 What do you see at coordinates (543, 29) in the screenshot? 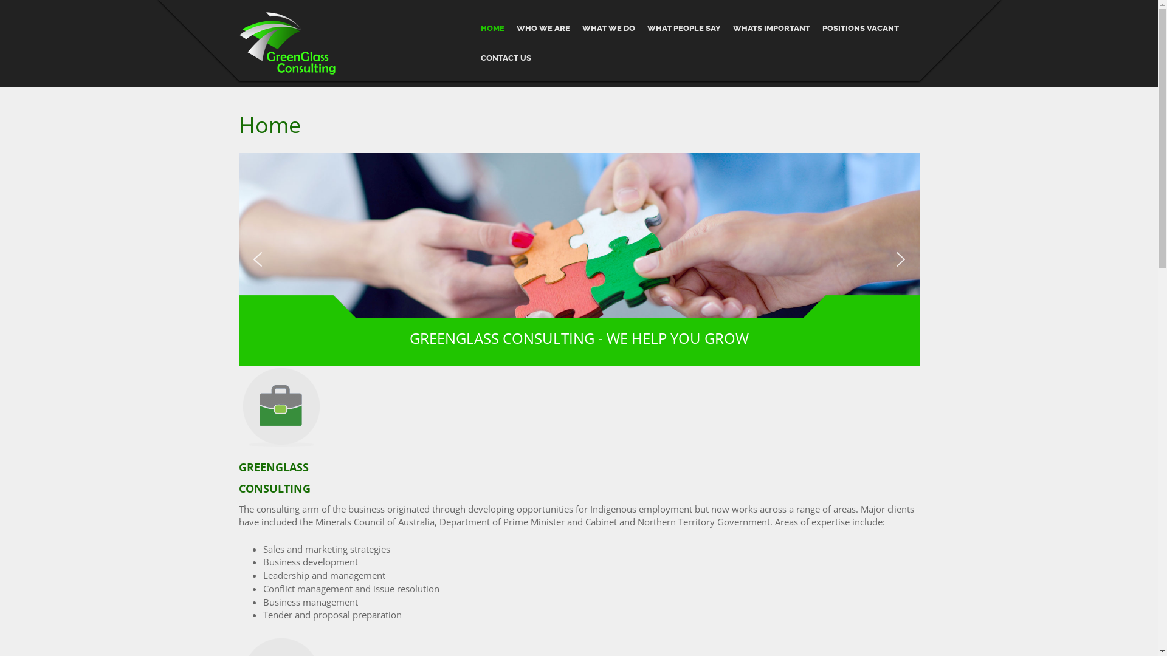
I see `WHO WE ARE` at bounding box center [543, 29].